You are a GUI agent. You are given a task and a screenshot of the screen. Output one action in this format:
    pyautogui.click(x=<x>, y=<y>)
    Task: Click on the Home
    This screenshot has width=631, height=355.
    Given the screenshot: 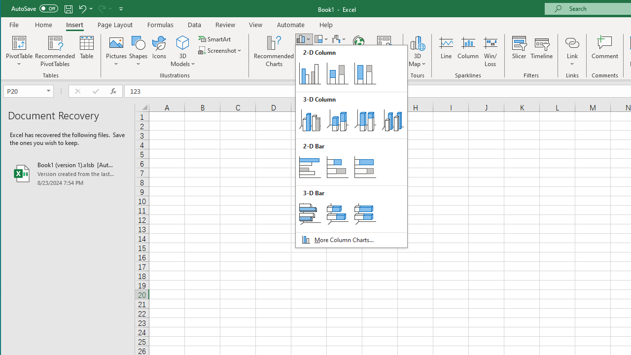 What is the action you would take?
    pyautogui.click(x=43, y=25)
    